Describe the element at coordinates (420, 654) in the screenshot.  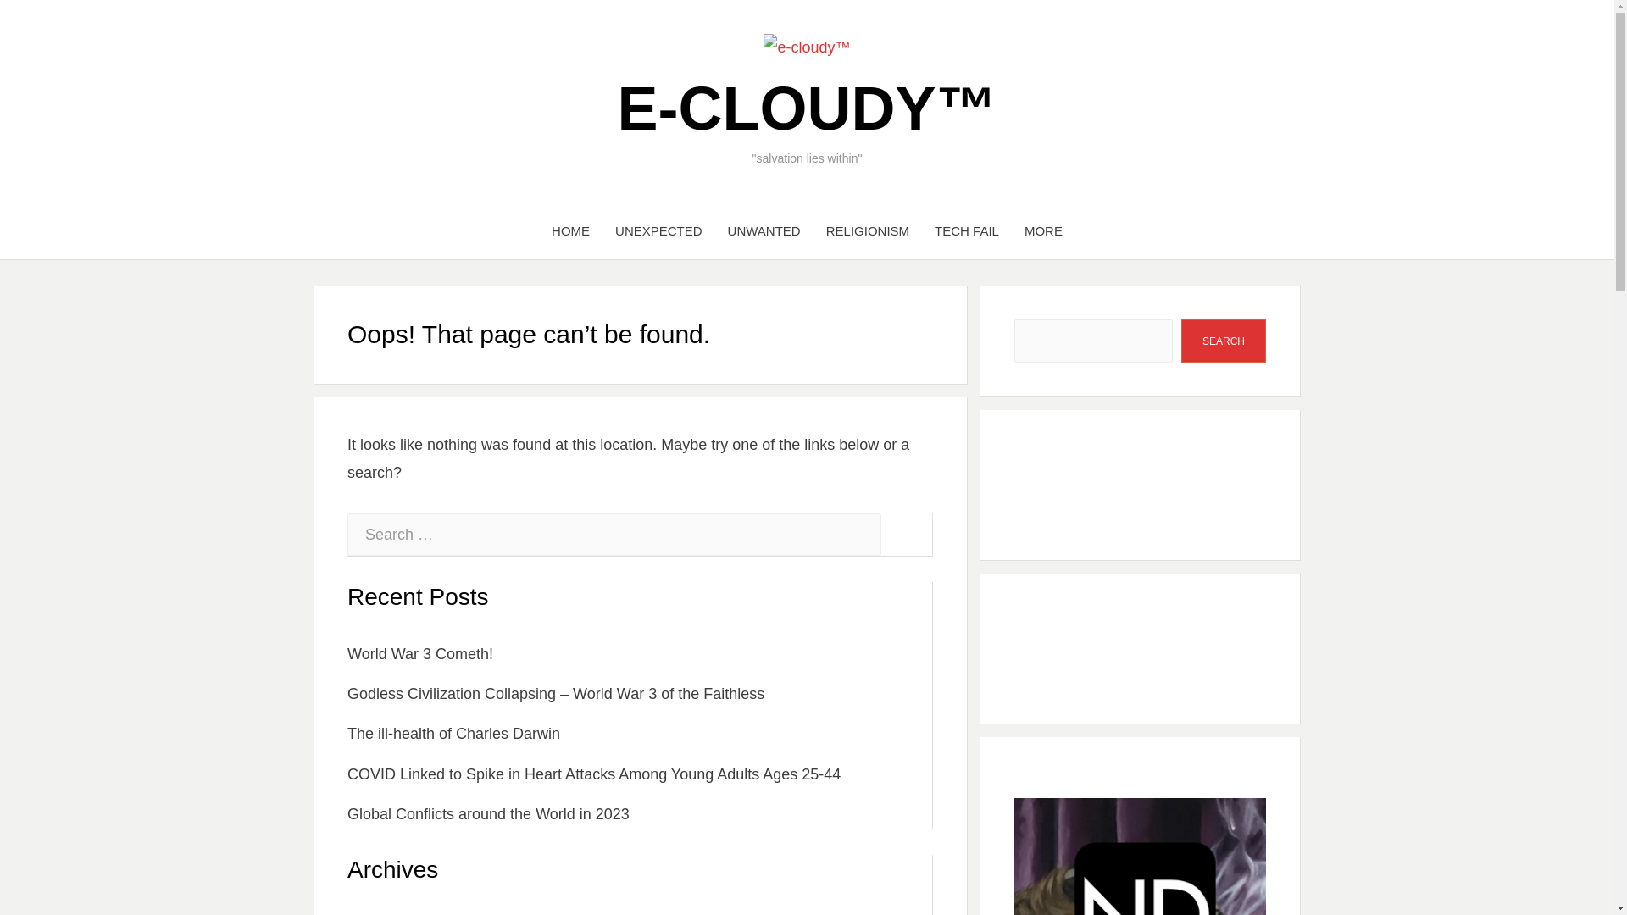
I see `World War 3 Cometh!` at that location.